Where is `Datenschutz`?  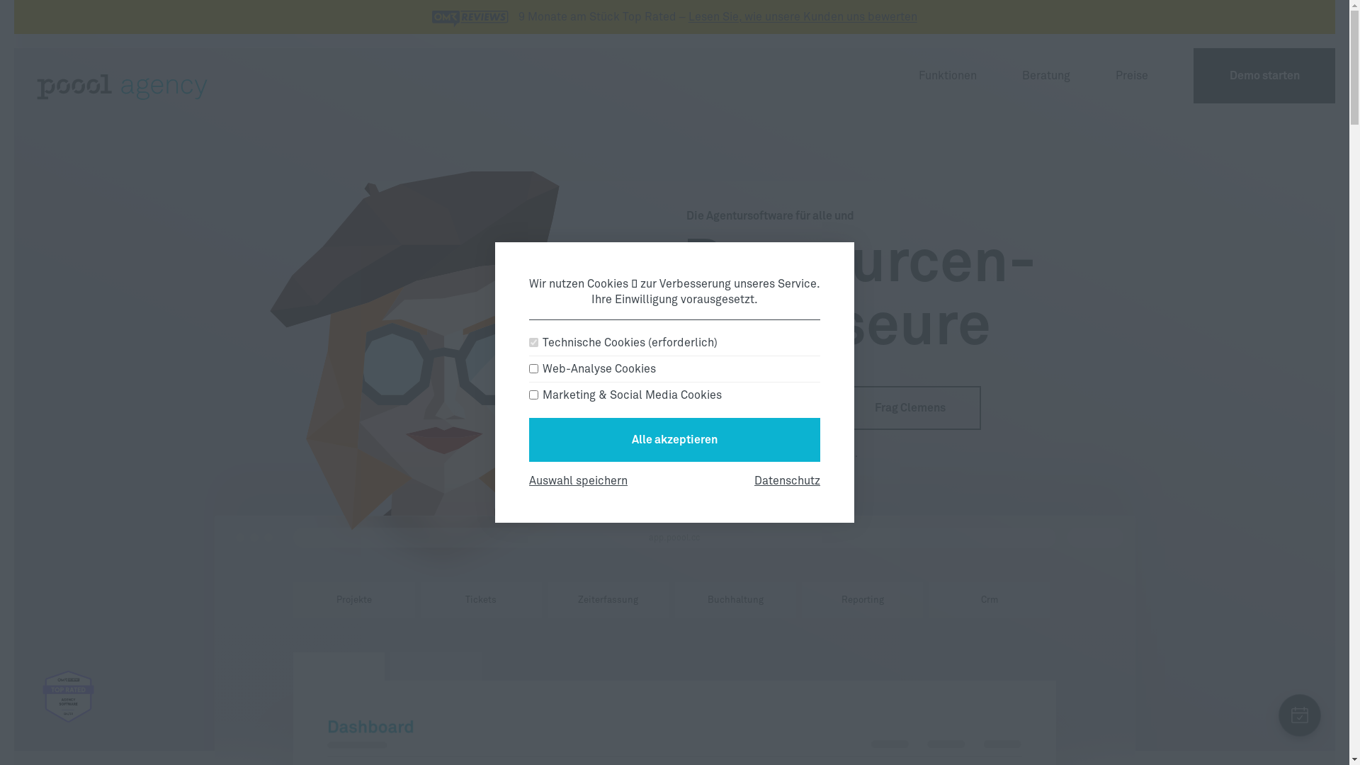 Datenschutz is located at coordinates (788, 481).